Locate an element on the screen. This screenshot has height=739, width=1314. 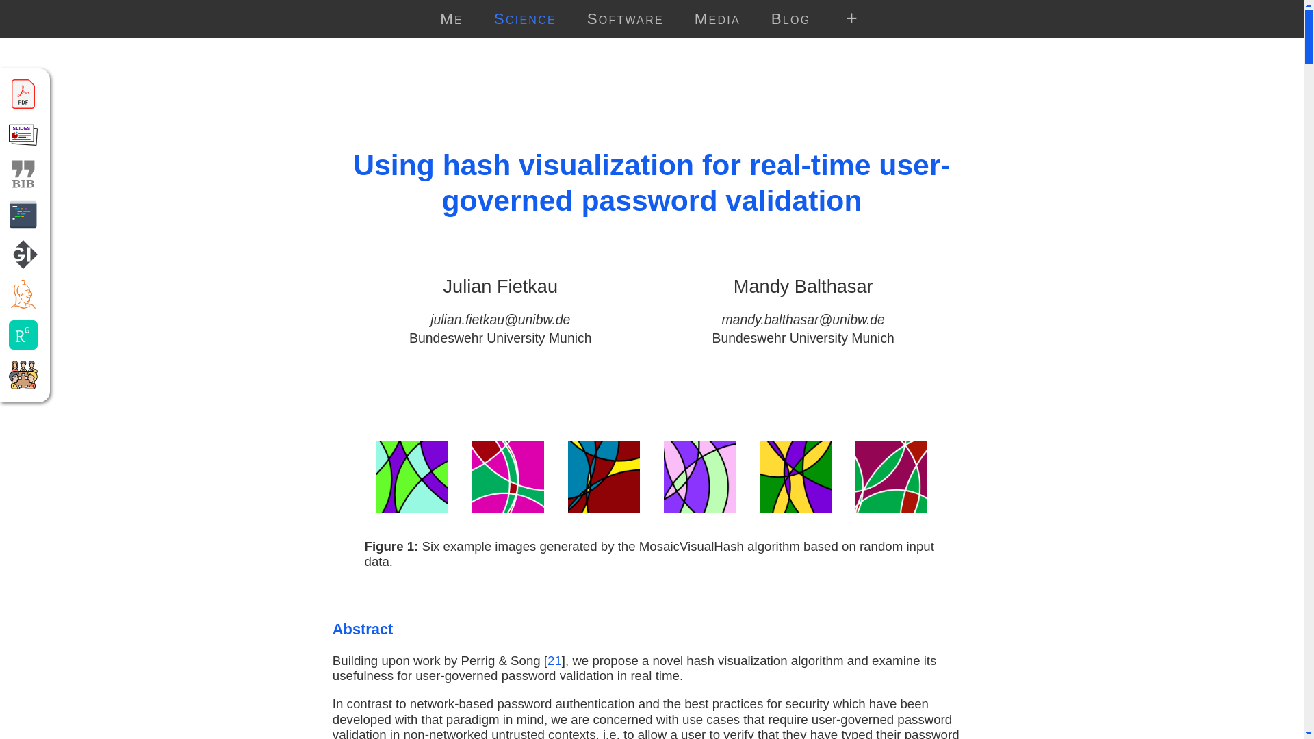
21 is located at coordinates (554, 660).